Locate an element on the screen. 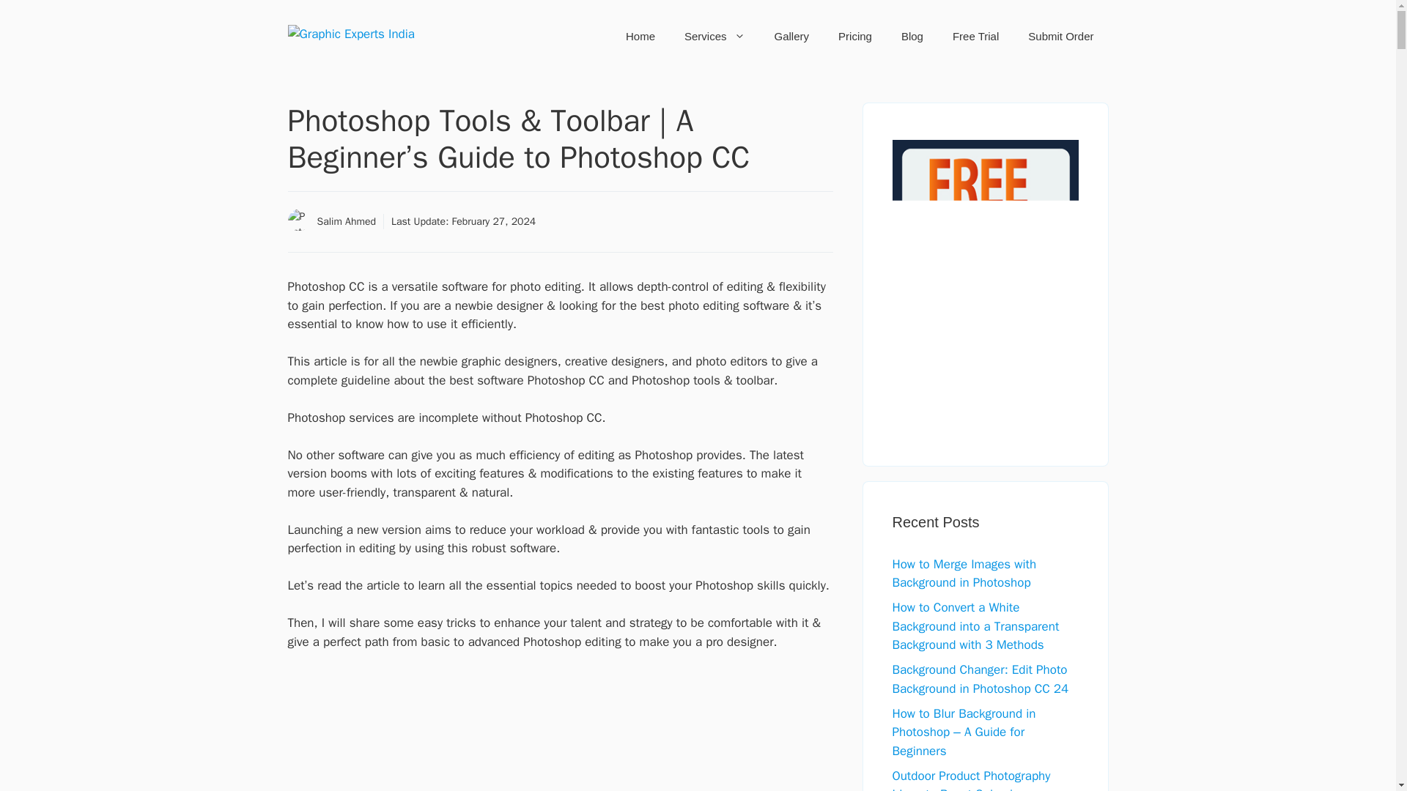 The width and height of the screenshot is (1407, 791). Blog is located at coordinates (912, 37).